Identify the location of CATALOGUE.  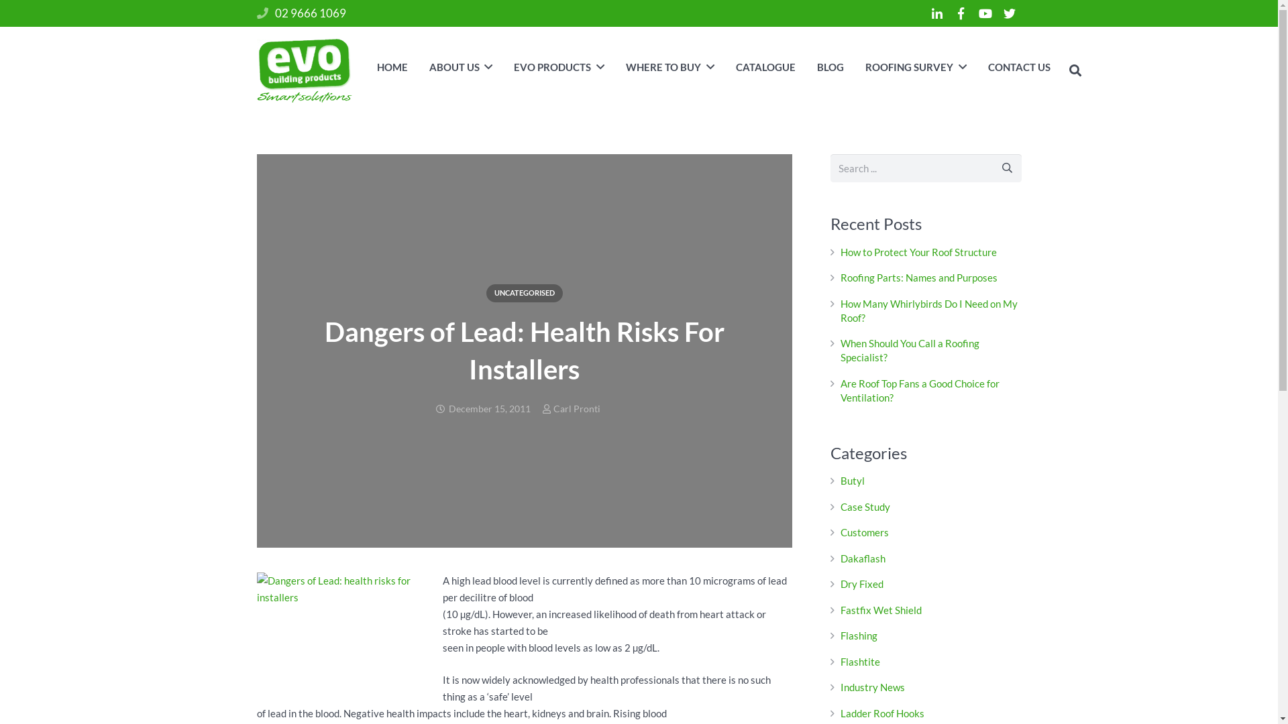
(766, 67).